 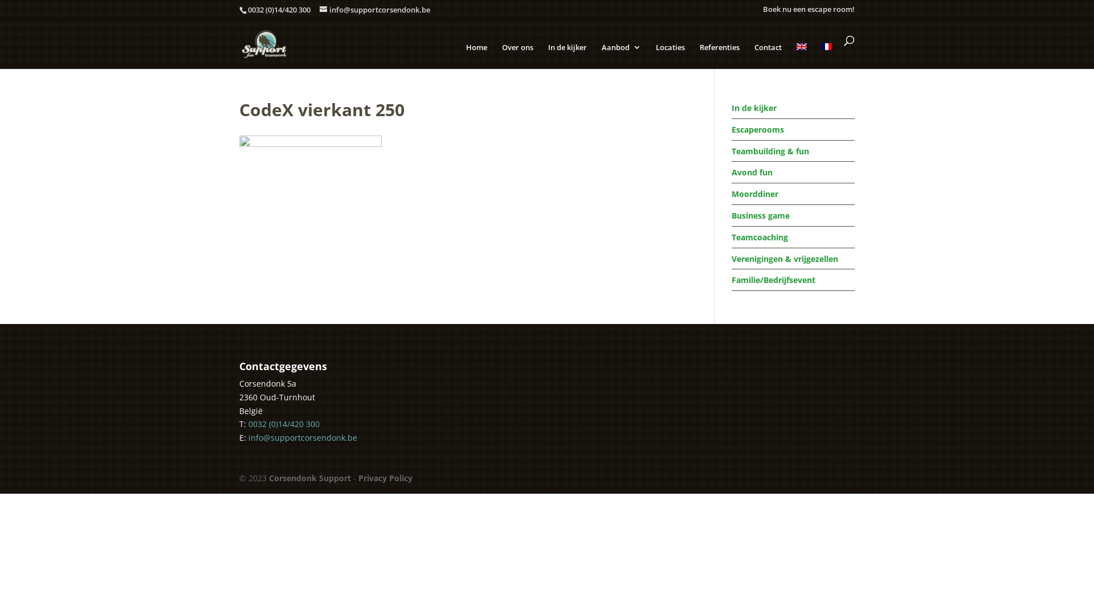 I want to click on Corsendonk Support, so click(x=310, y=478).